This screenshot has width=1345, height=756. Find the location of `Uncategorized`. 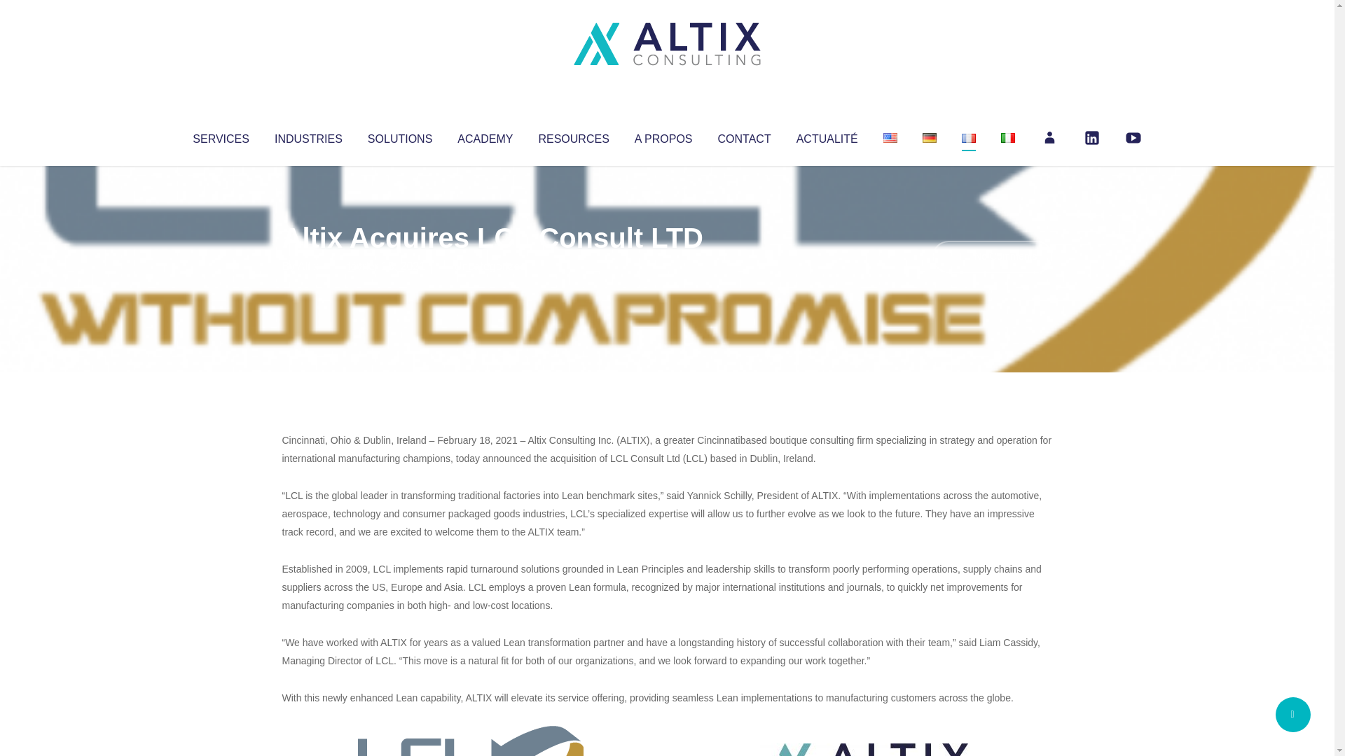

Uncategorized is located at coordinates (490, 266).